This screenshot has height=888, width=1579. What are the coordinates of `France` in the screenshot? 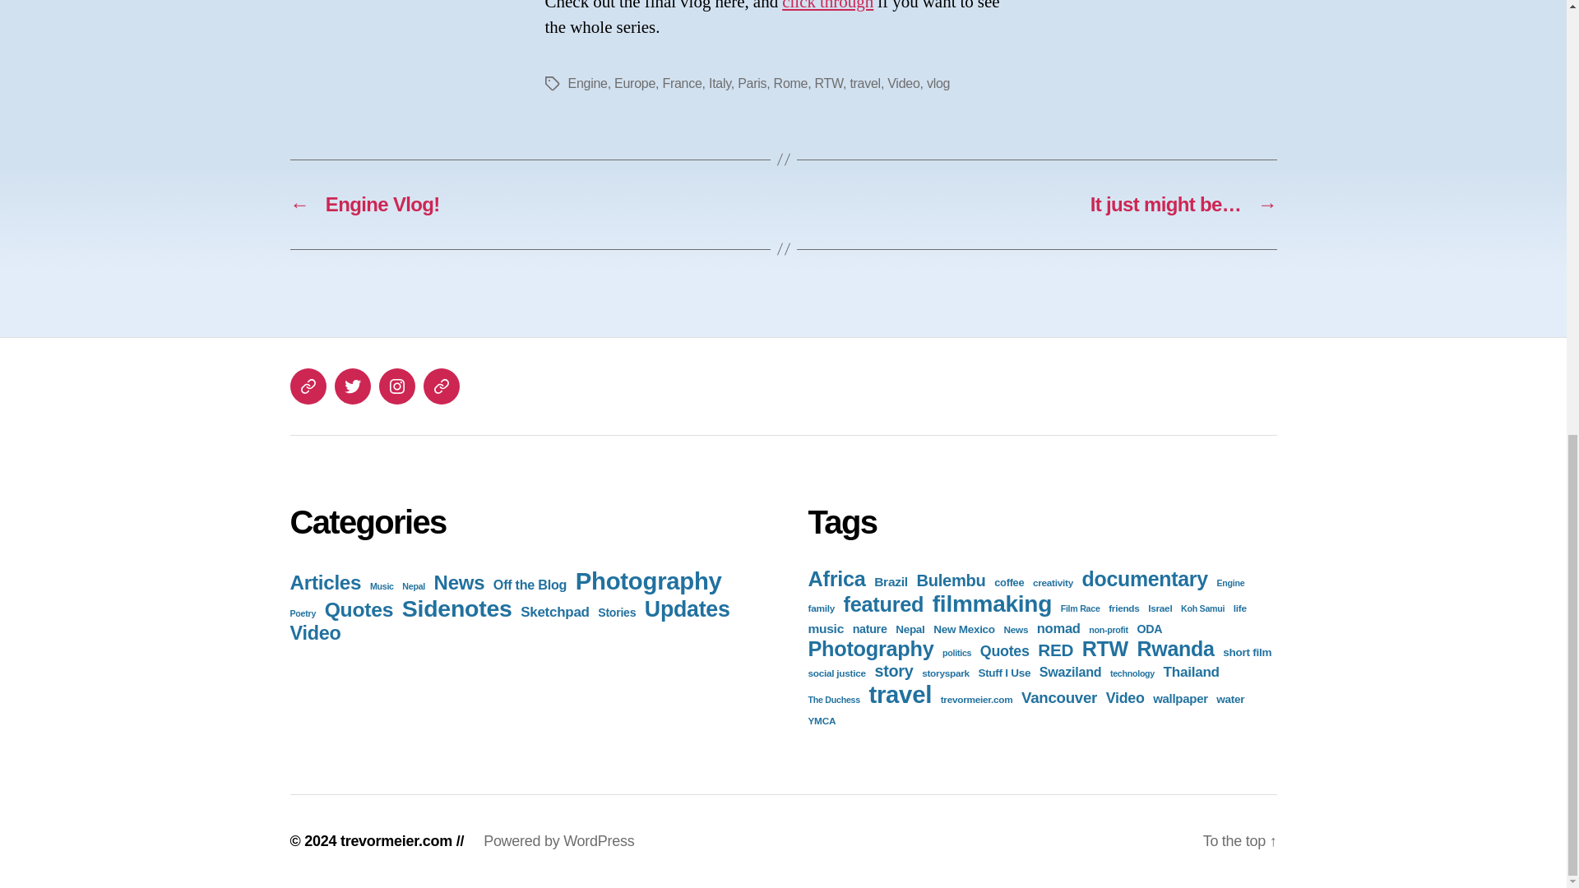 It's located at (681, 83).